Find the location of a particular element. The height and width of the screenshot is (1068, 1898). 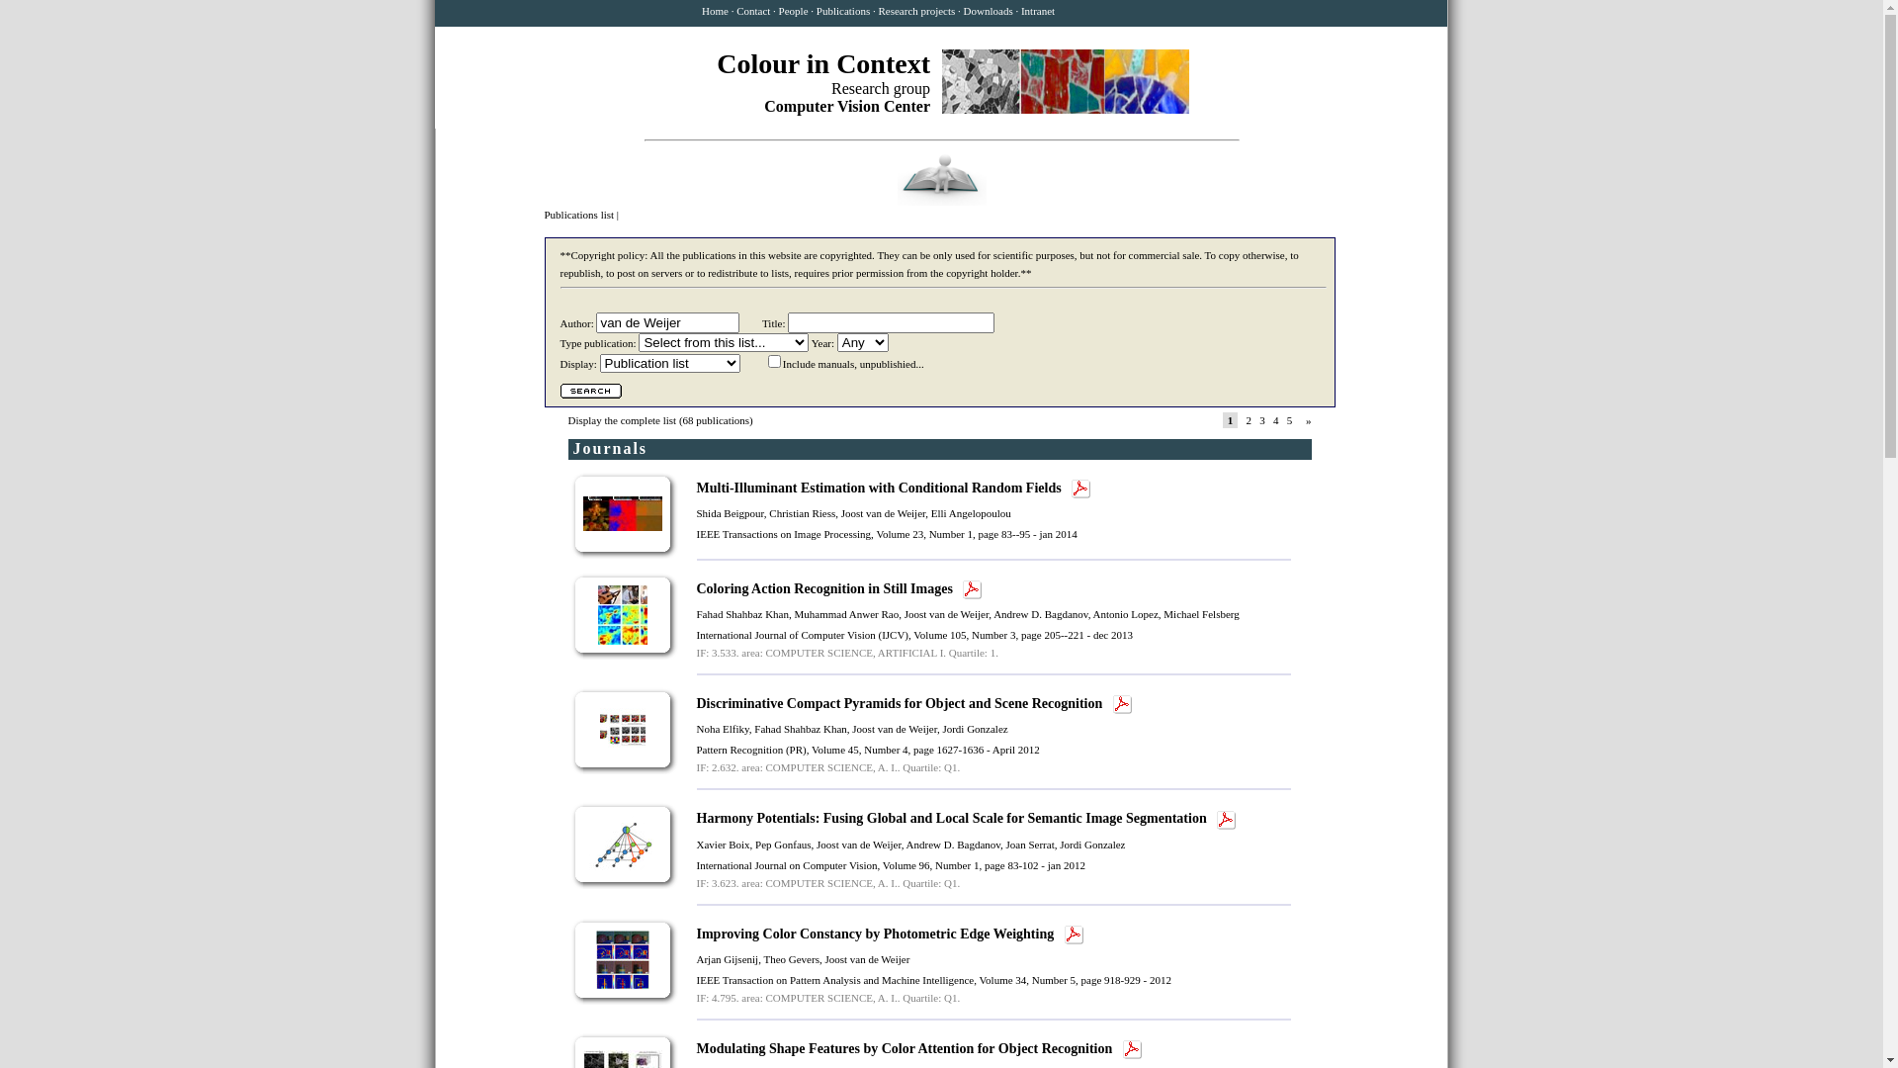

Joost van de Weijer is located at coordinates (947, 614).